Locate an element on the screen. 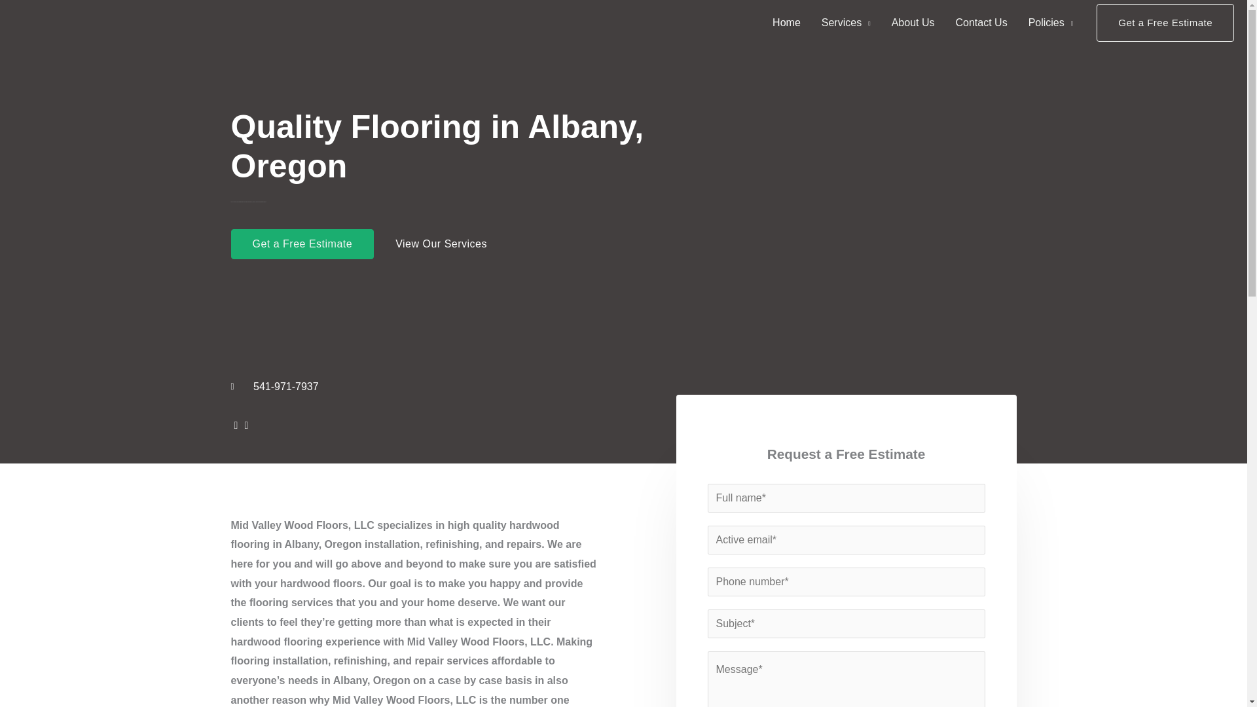 The image size is (1257, 707). View Our Services is located at coordinates (441, 244).